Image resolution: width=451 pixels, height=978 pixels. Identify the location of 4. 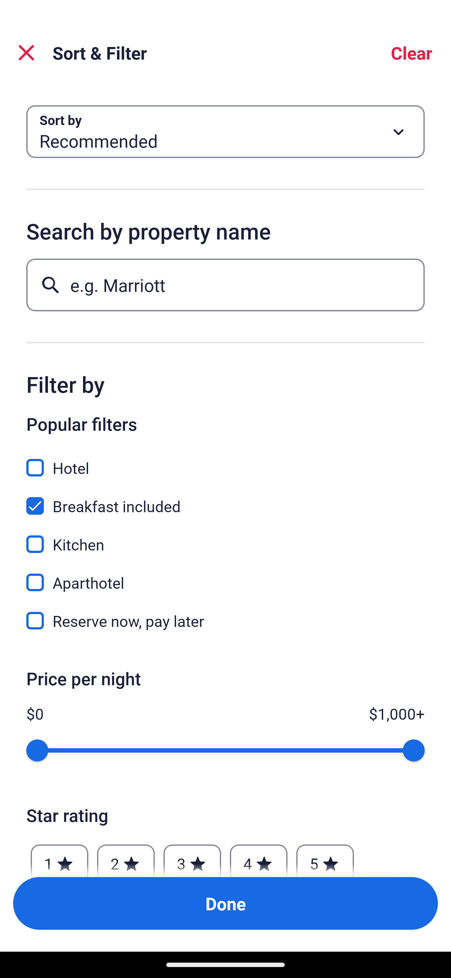
(259, 857).